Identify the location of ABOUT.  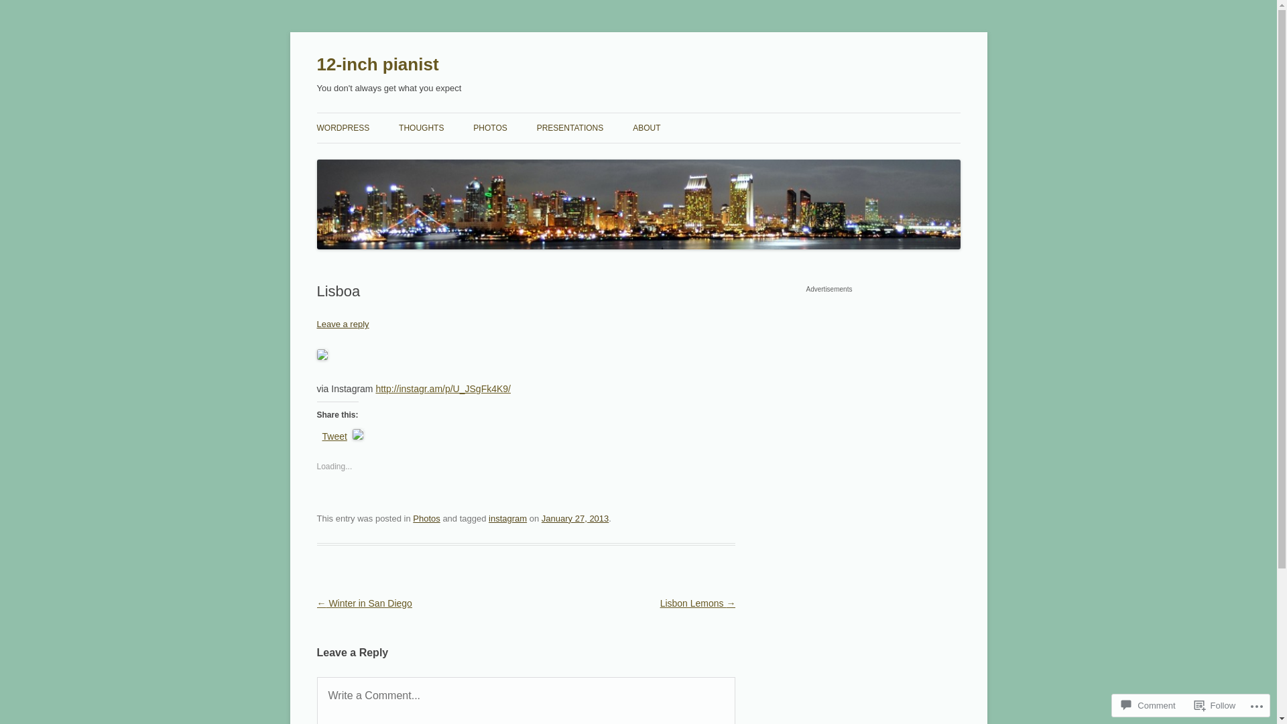
(646, 128).